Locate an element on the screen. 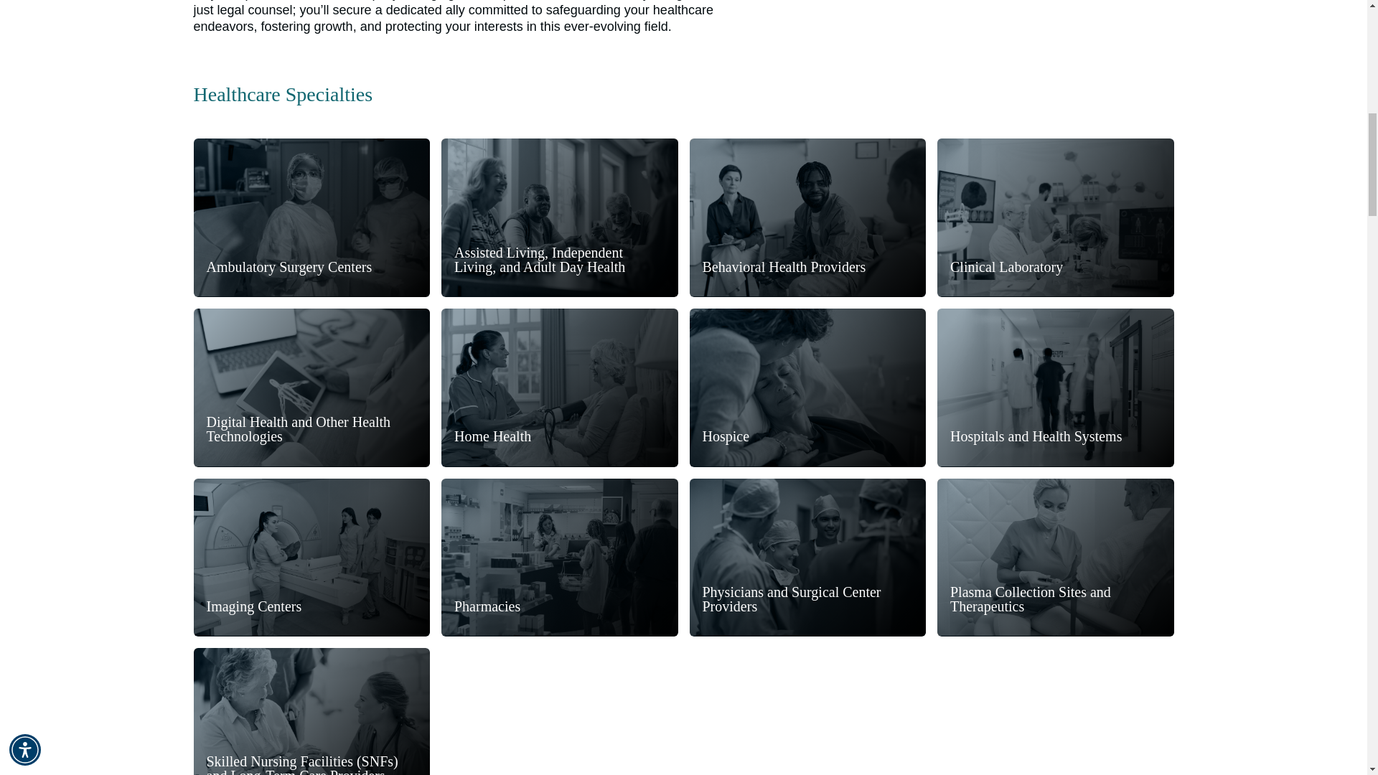 The image size is (1378, 775). Digital Health and Other Health Technologies is located at coordinates (311, 387).